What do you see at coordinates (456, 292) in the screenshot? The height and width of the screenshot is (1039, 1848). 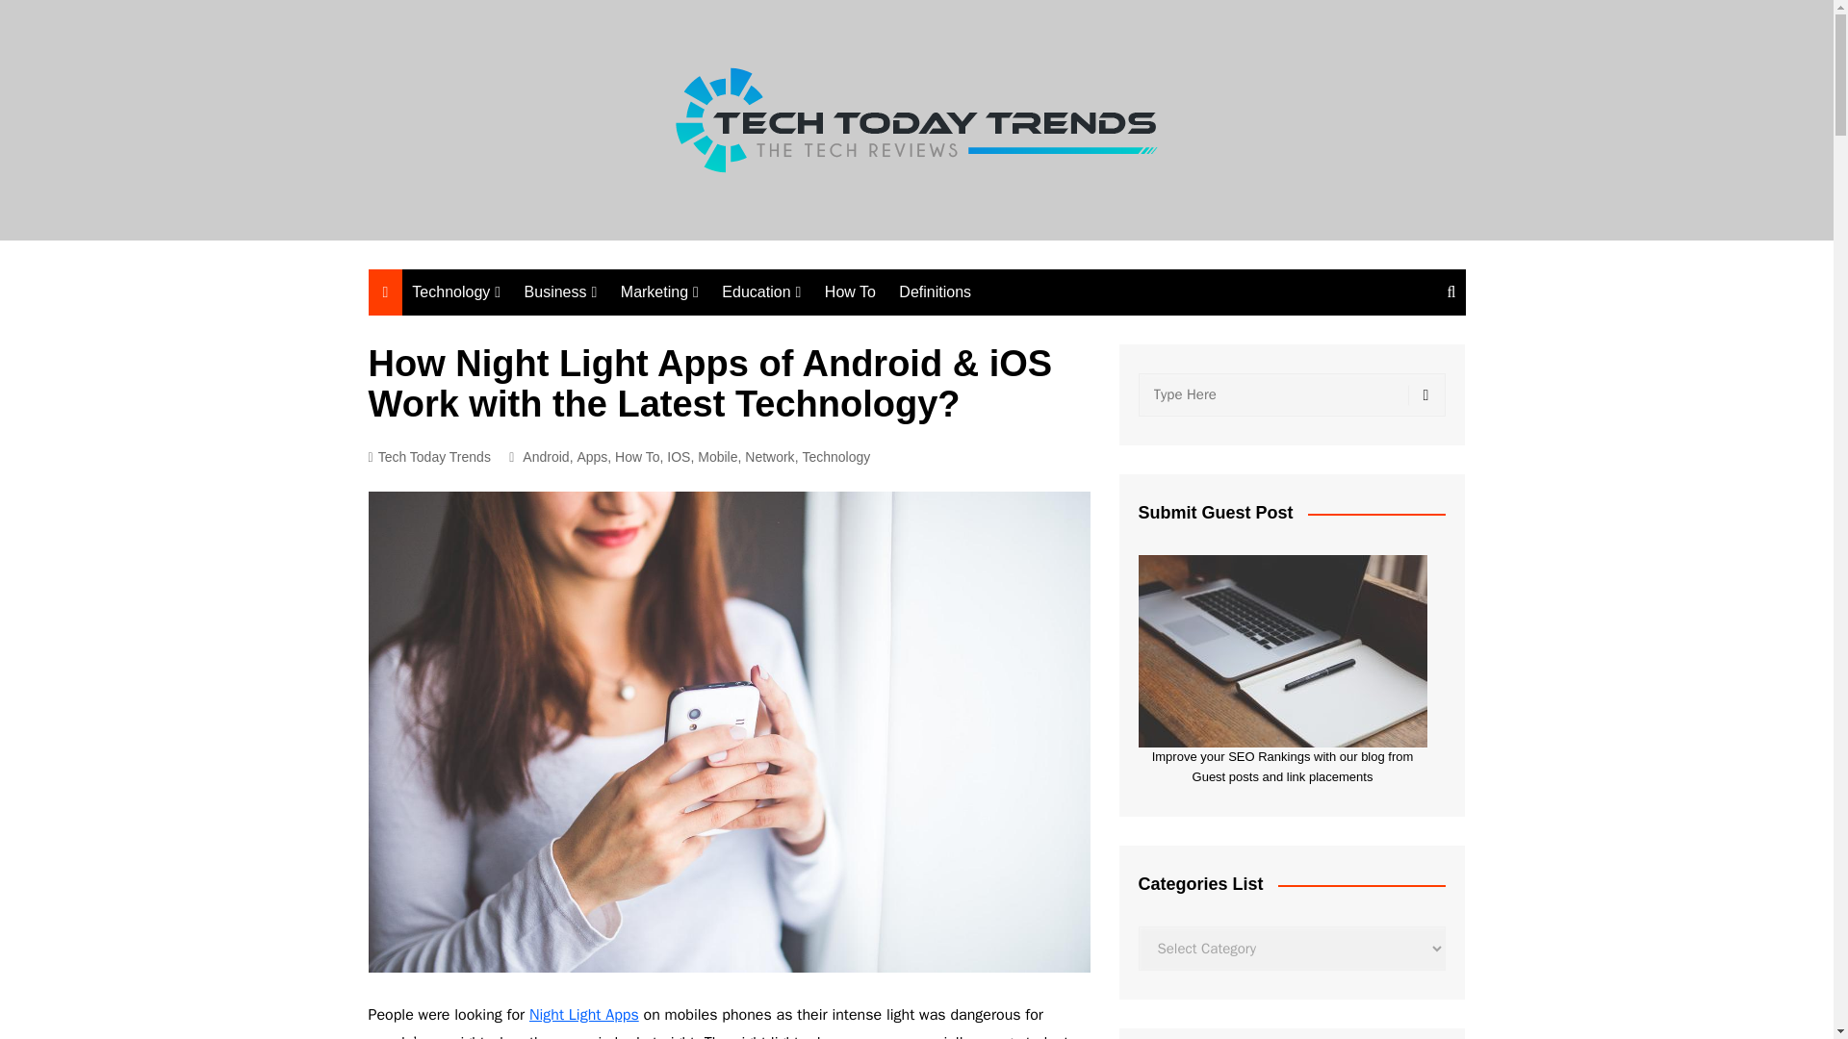 I see `Technology` at bounding box center [456, 292].